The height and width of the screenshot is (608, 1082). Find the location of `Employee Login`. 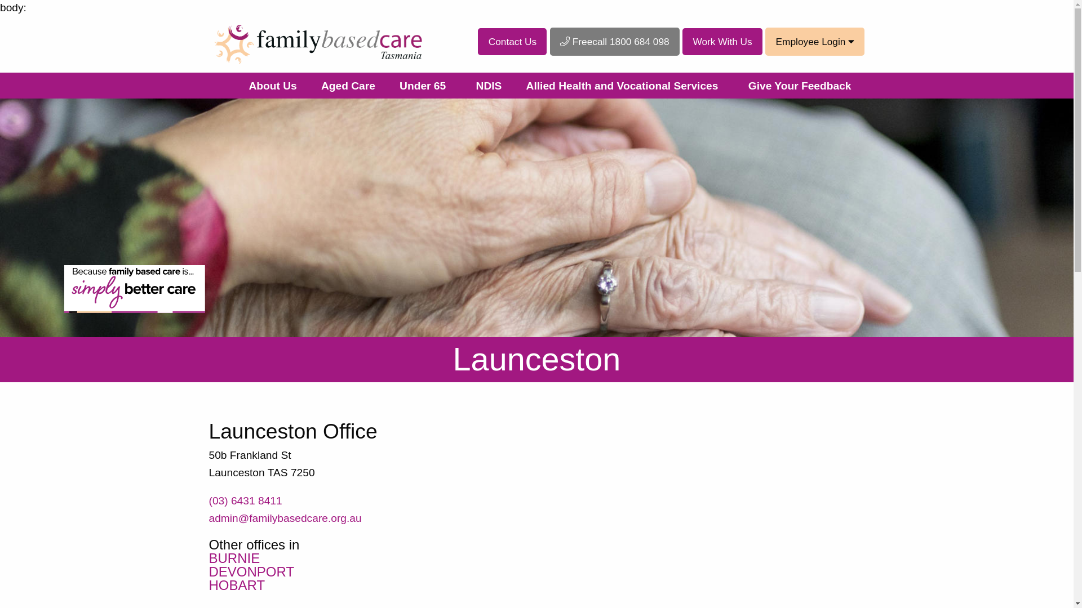

Employee Login is located at coordinates (815, 42).